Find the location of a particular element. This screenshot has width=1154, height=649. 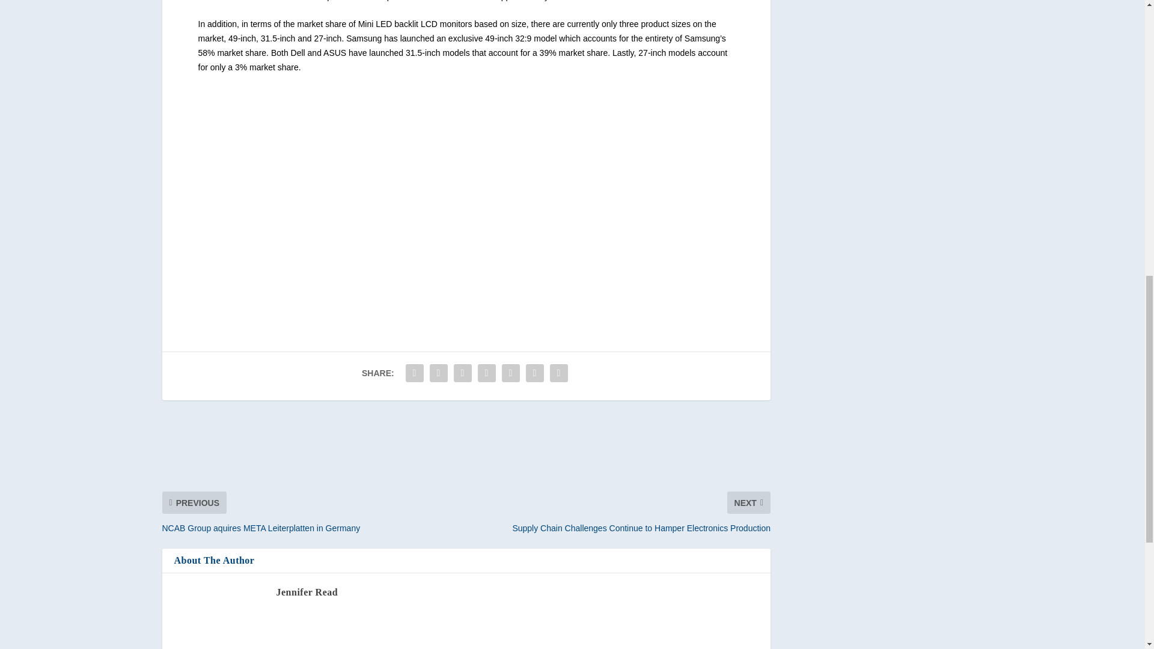

View all posts by Jennifer Read is located at coordinates (307, 592).